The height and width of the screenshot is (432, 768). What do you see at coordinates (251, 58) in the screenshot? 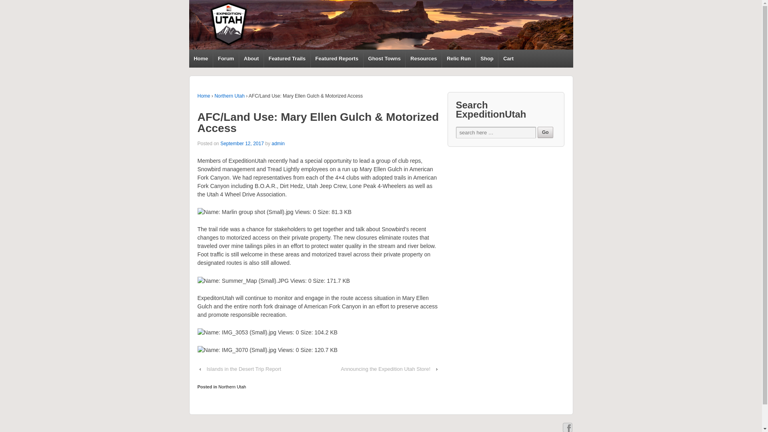
I see `About` at bounding box center [251, 58].